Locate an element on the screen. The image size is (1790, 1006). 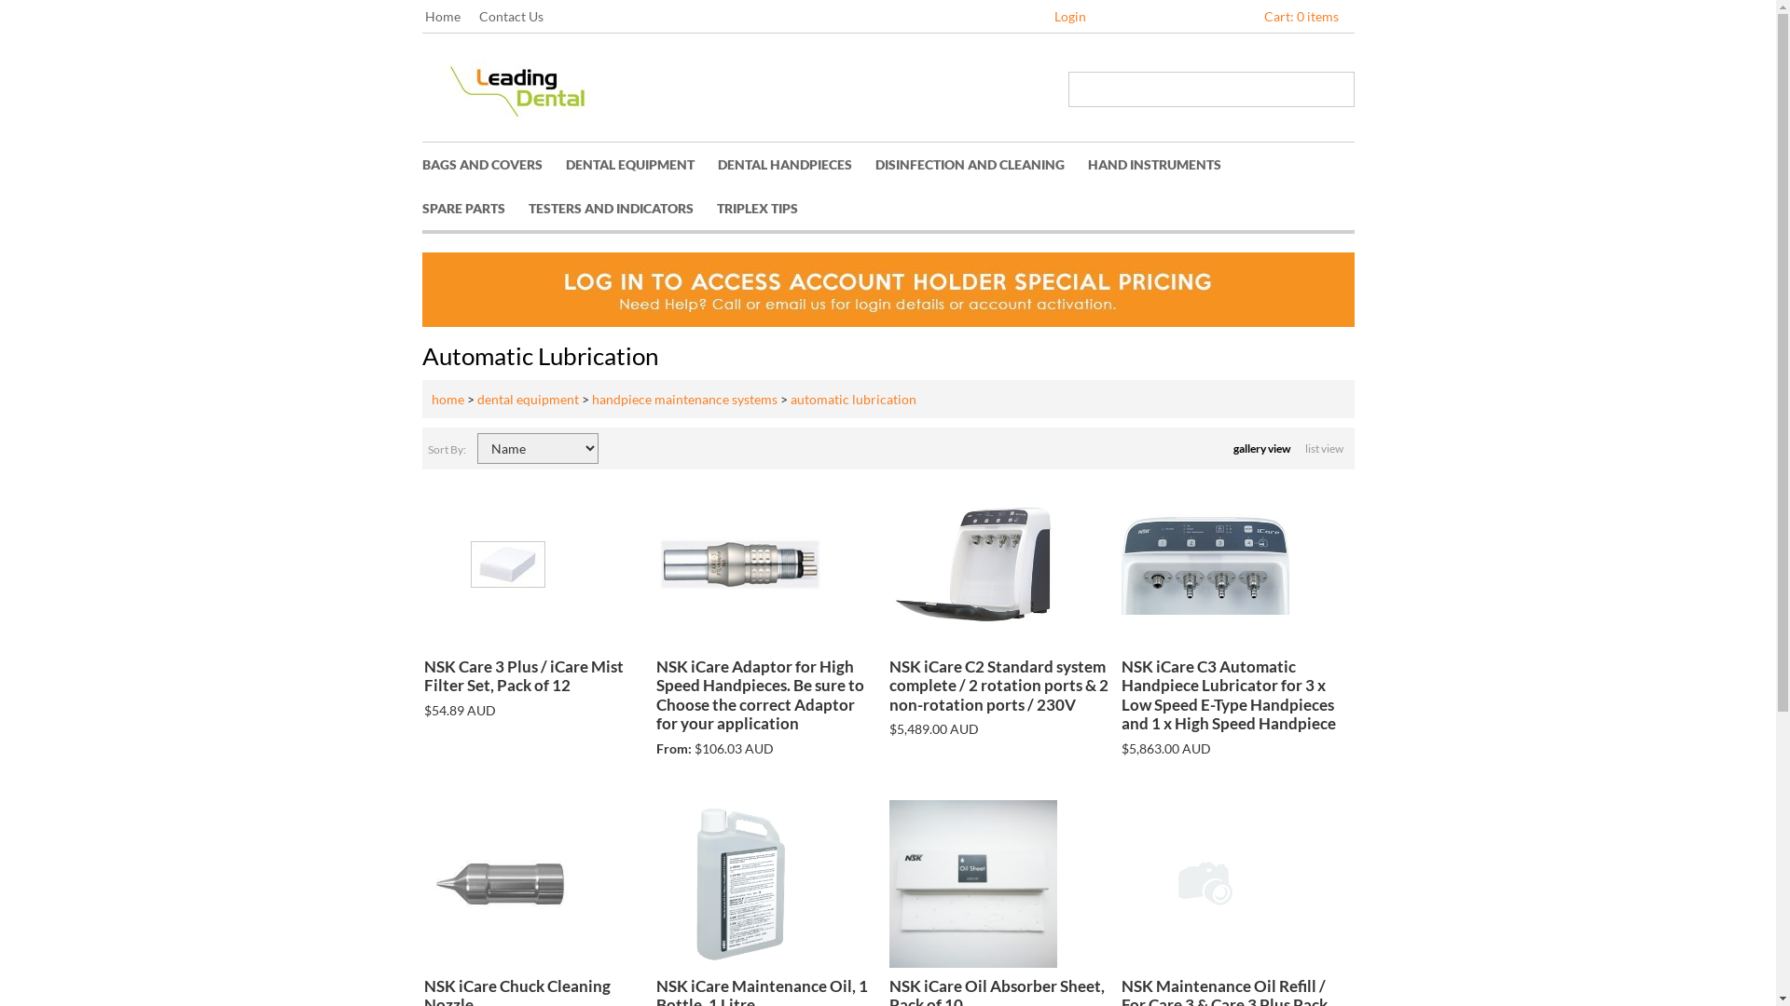
Search Products... is located at coordinates (1202, 89).